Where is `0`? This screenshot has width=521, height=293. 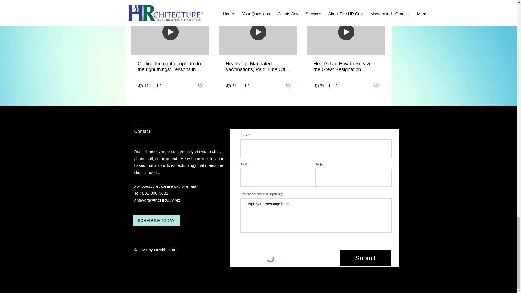
0 is located at coordinates (245, 86).